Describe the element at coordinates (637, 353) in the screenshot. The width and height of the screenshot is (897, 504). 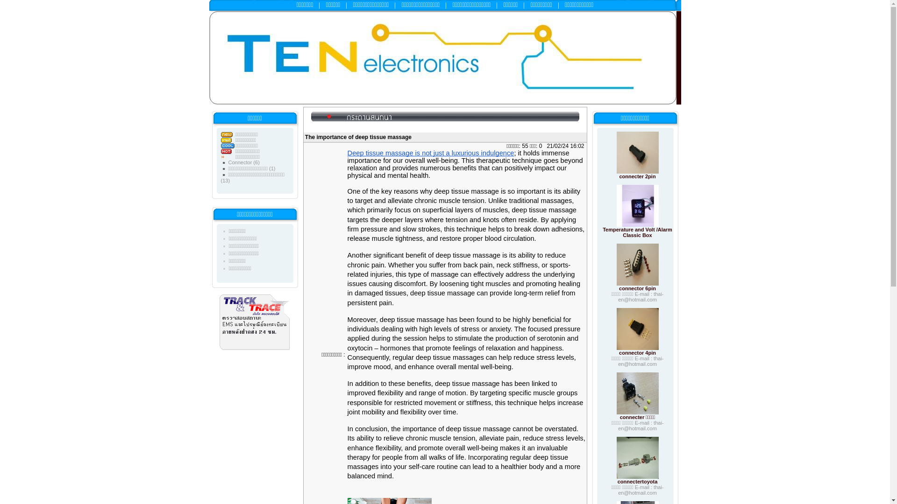
I see `connector 4pin` at that location.